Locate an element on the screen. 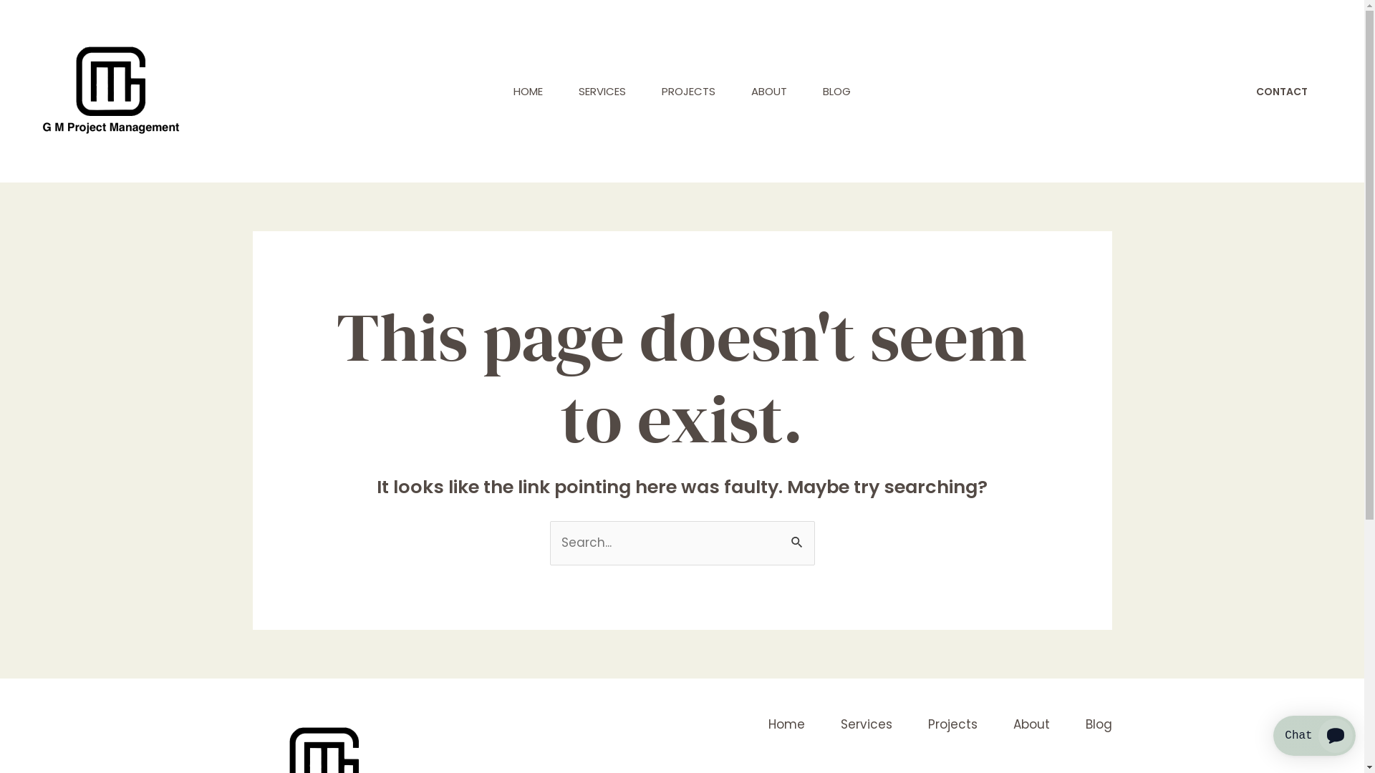 The width and height of the screenshot is (1375, 773). Services is located at coordinates (849, 724).